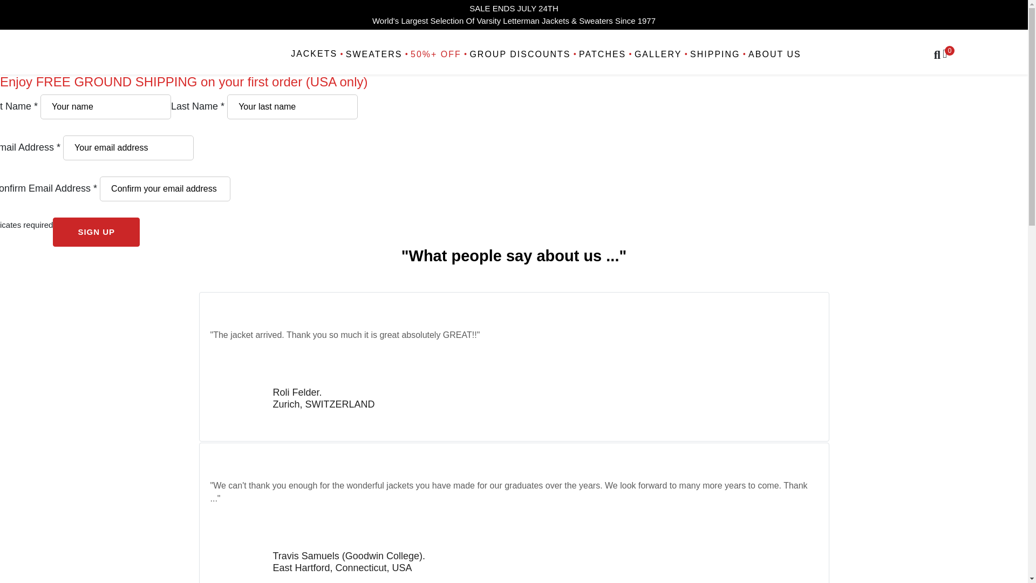  I want to click on SWEATERS, so click(372, 55).